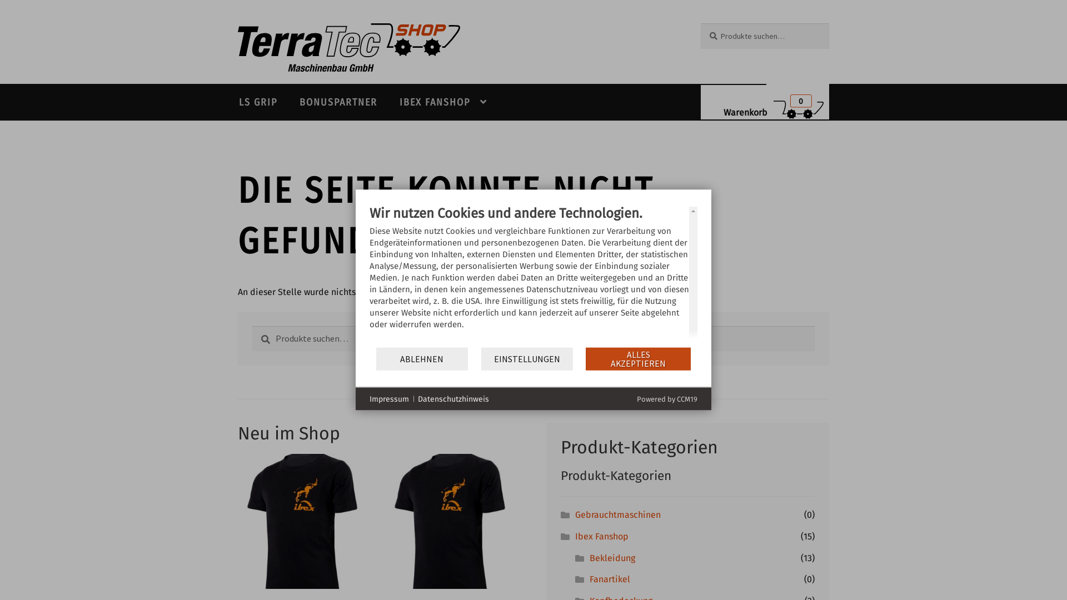  I want to click on ABLEHNEN, so click(422, 359).